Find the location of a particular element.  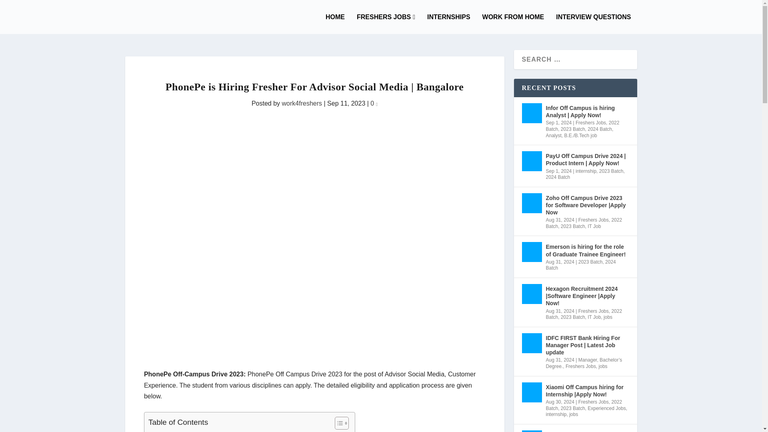

work4freshers is located at coordinates (302, 103).